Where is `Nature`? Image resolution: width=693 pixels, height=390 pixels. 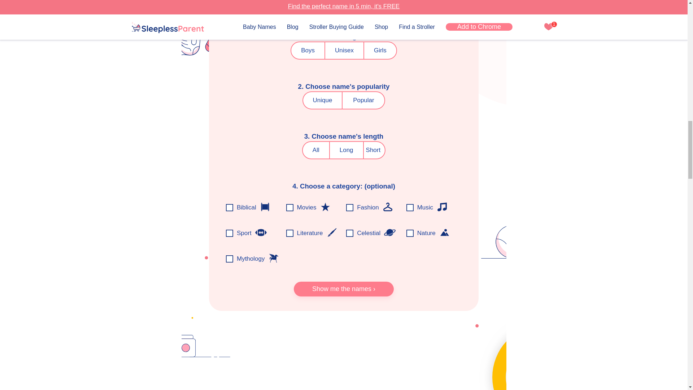 Nature is located at coordinates (445, 232).